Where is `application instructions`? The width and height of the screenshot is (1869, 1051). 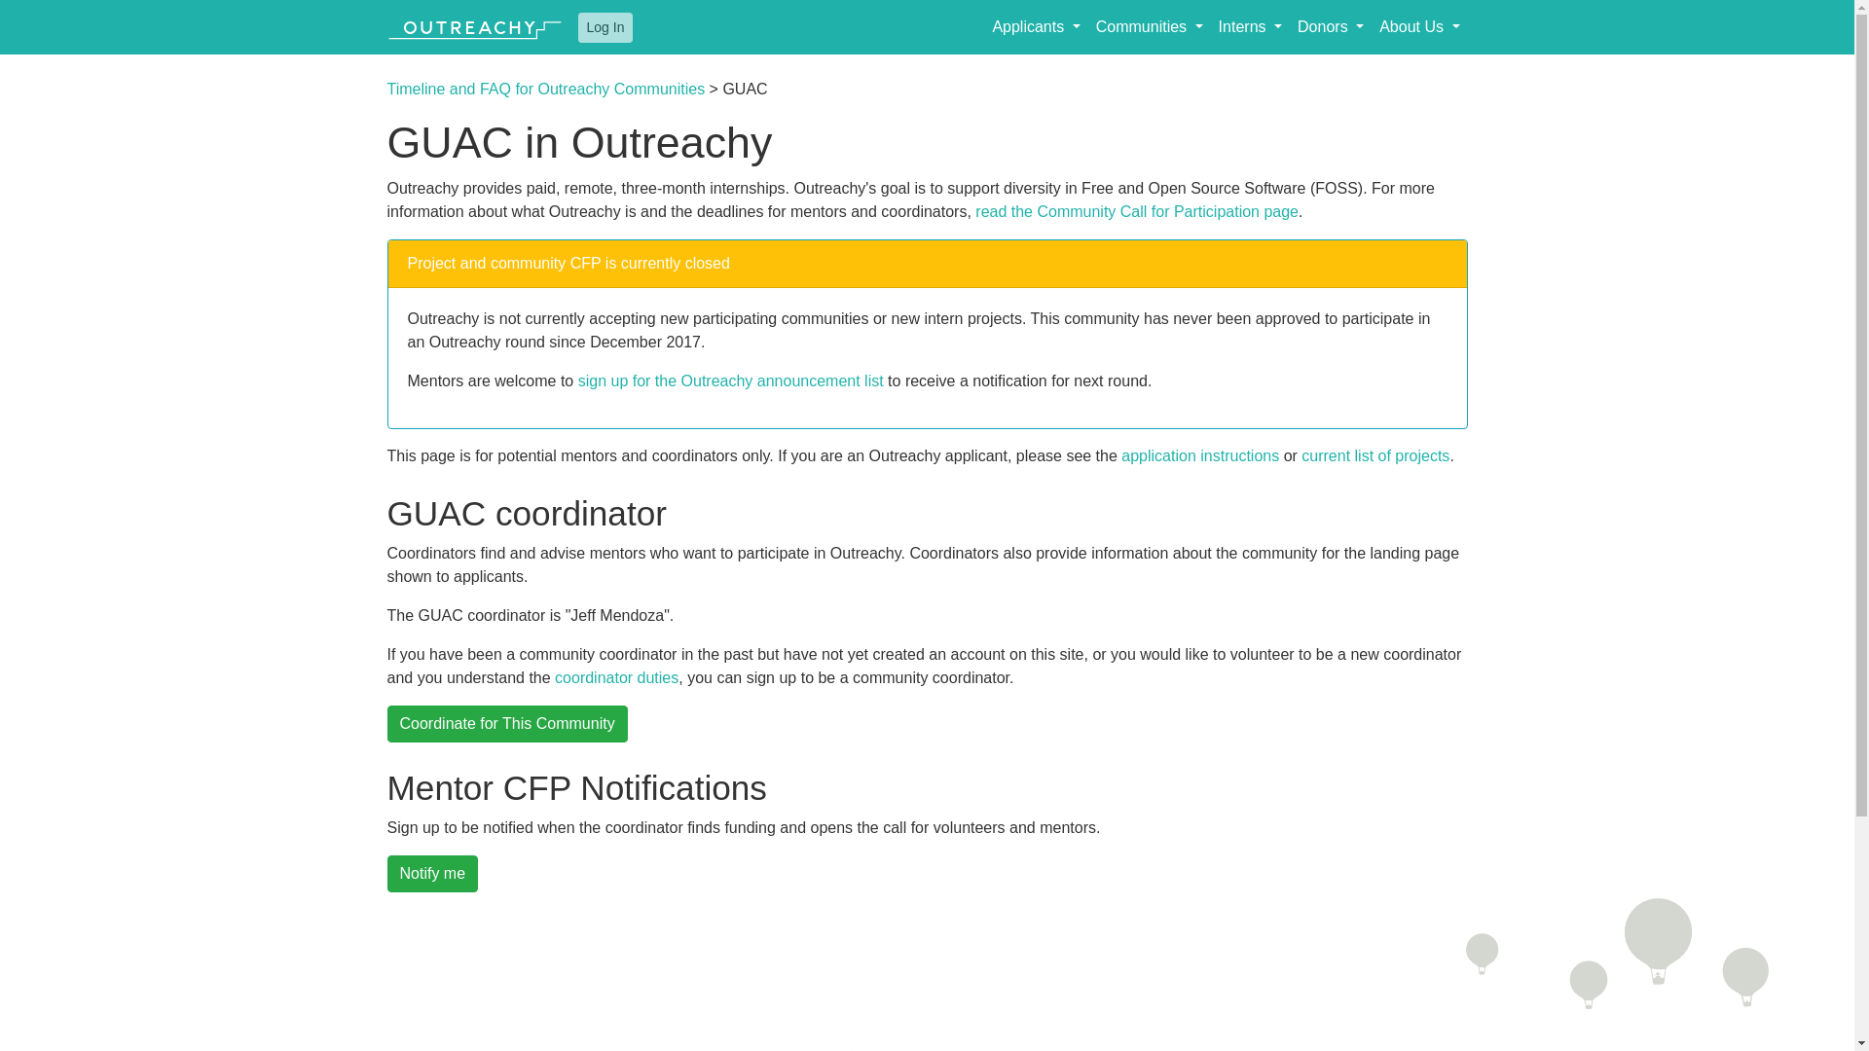 application instructions is located at coordinates (1199, 455).